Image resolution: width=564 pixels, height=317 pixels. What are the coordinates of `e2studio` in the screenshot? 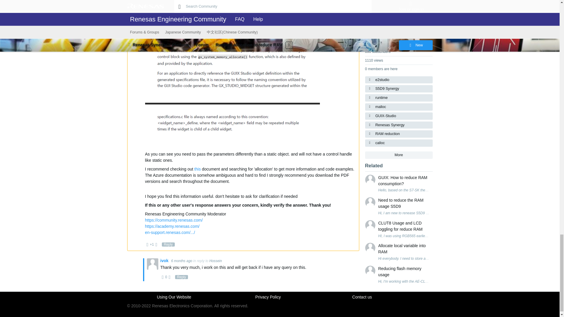 It's located at (399, 80).